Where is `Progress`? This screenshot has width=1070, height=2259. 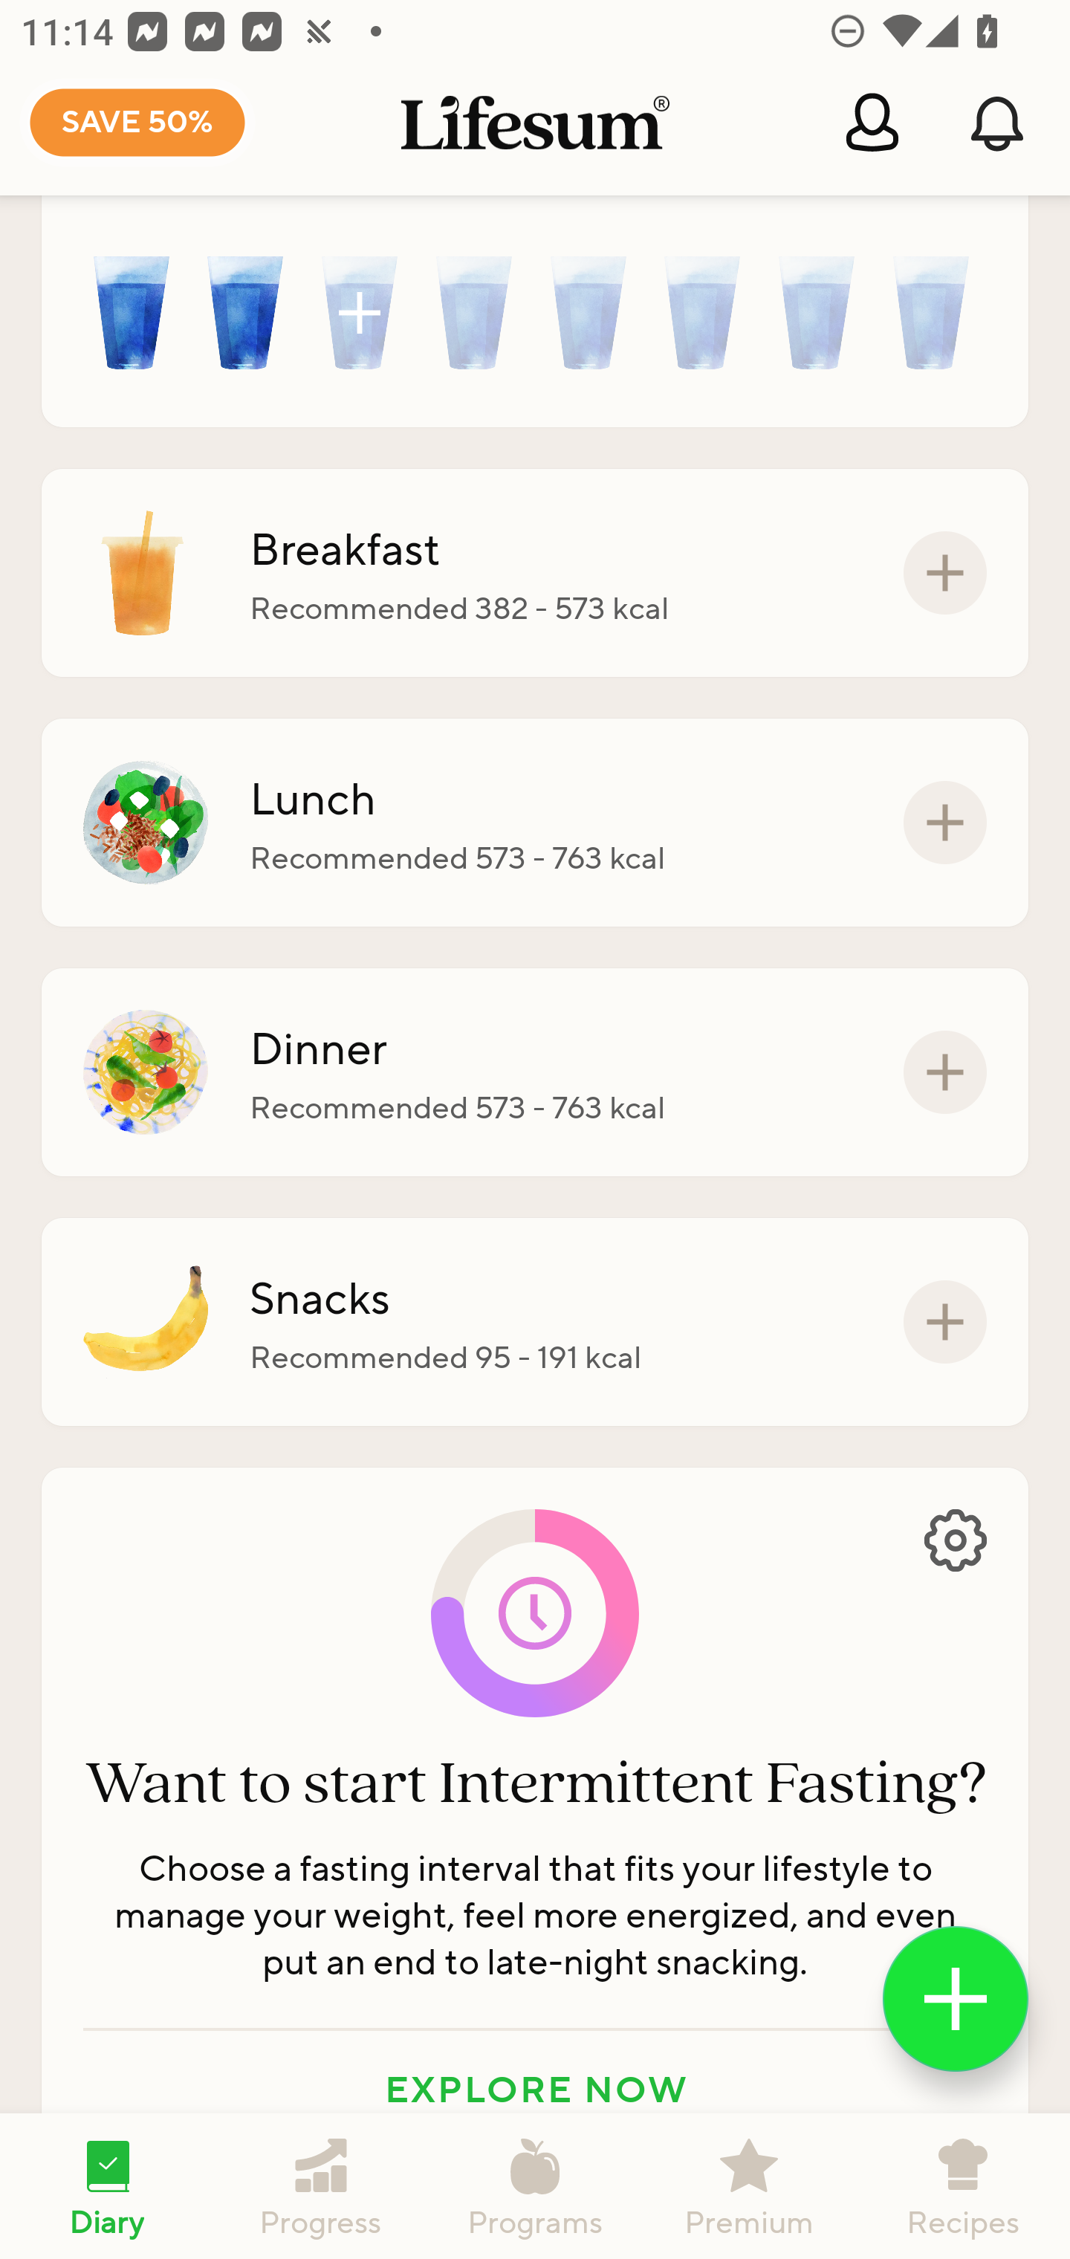 Progress is located at coordinates (321, 2186).